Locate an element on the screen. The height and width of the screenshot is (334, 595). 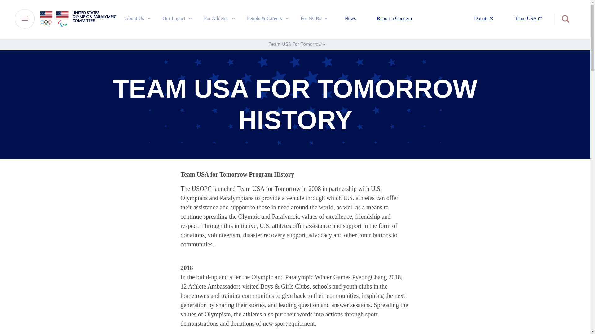
Report a Concern is located at coordinates (528, 19).